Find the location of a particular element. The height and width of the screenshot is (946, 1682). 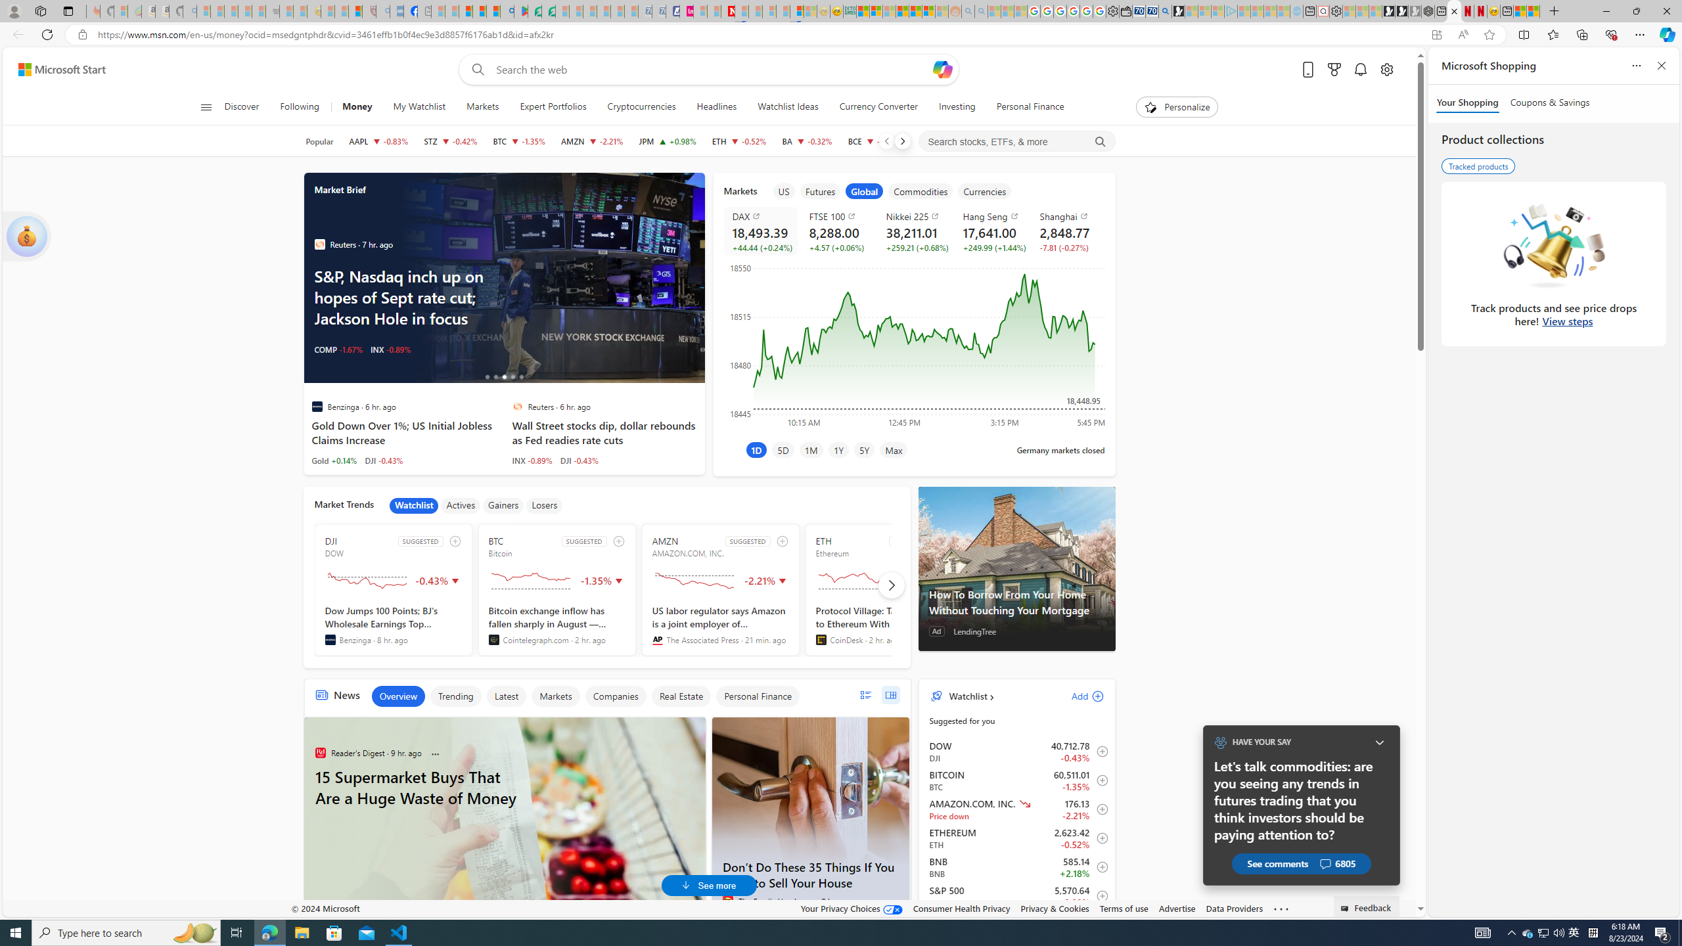

Expert Portfolios is located at coordinates (553, 107).